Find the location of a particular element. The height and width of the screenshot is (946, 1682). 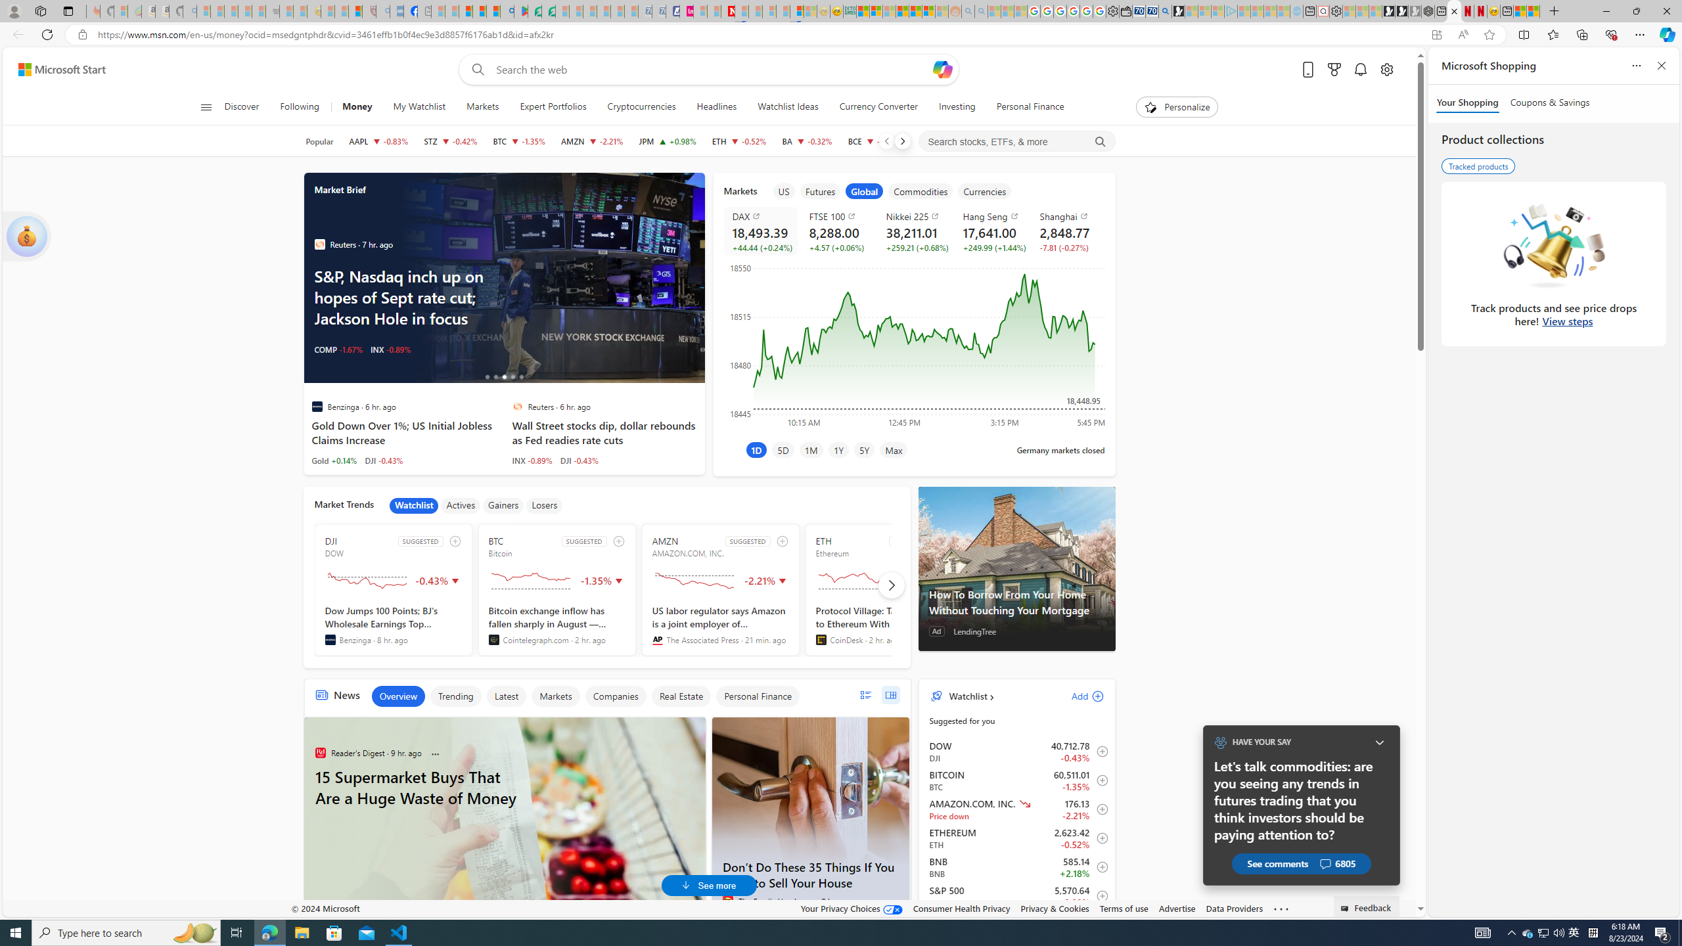

Expert Portfolios is located at coordinates (553, 107).